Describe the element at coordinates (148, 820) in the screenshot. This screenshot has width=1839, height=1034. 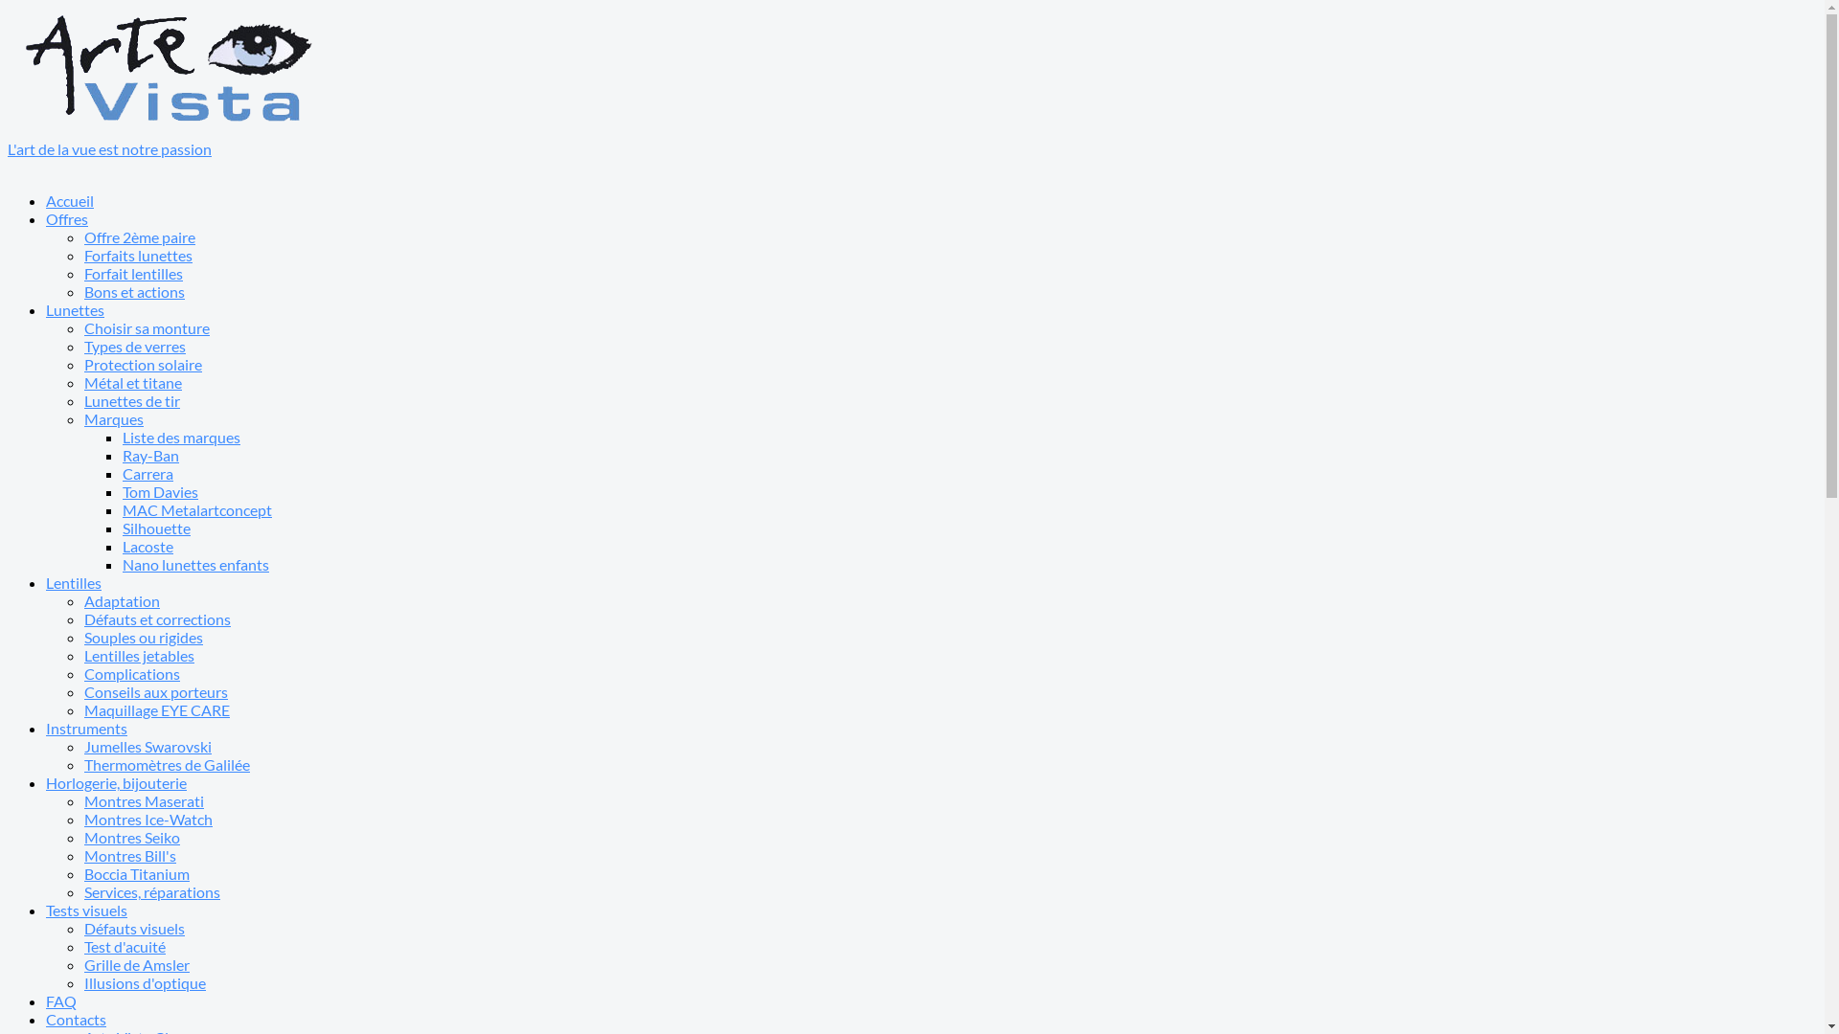
I see `Montres Ice-Watch` at that location.